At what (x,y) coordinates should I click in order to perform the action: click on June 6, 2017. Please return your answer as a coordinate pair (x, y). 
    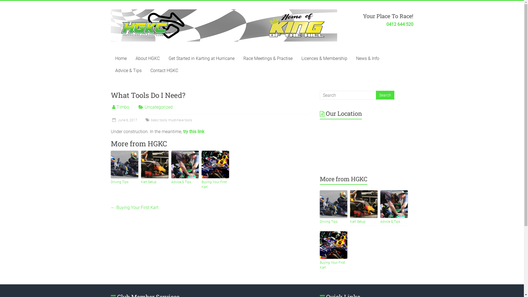
    Looking at the image, I should click on (124, 120).